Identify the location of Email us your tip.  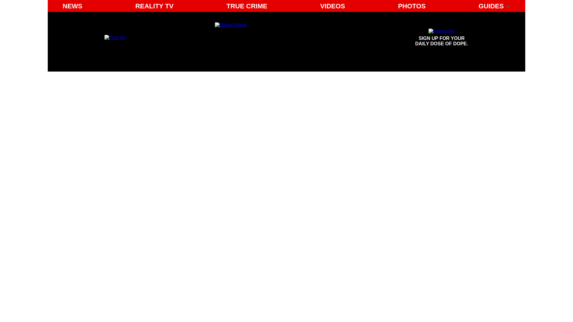
(115, 37).